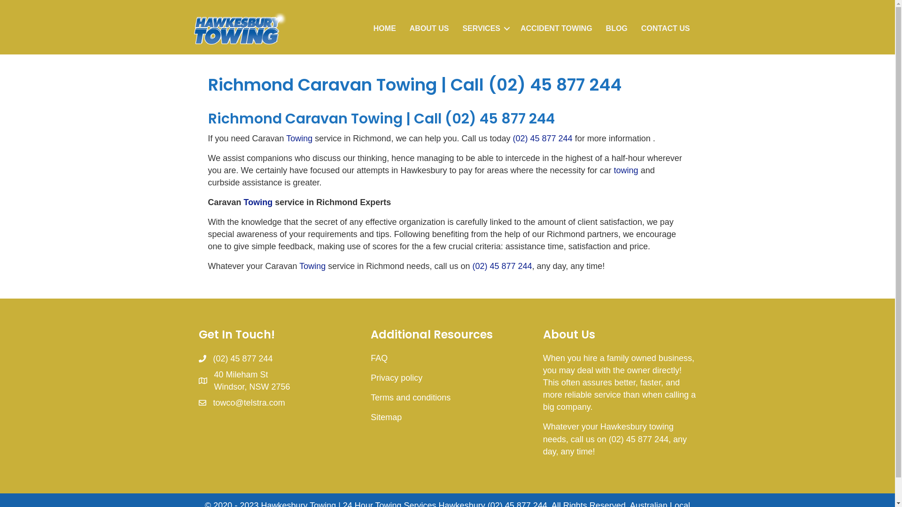  I want to click on SERVICES, so click(485, 28).